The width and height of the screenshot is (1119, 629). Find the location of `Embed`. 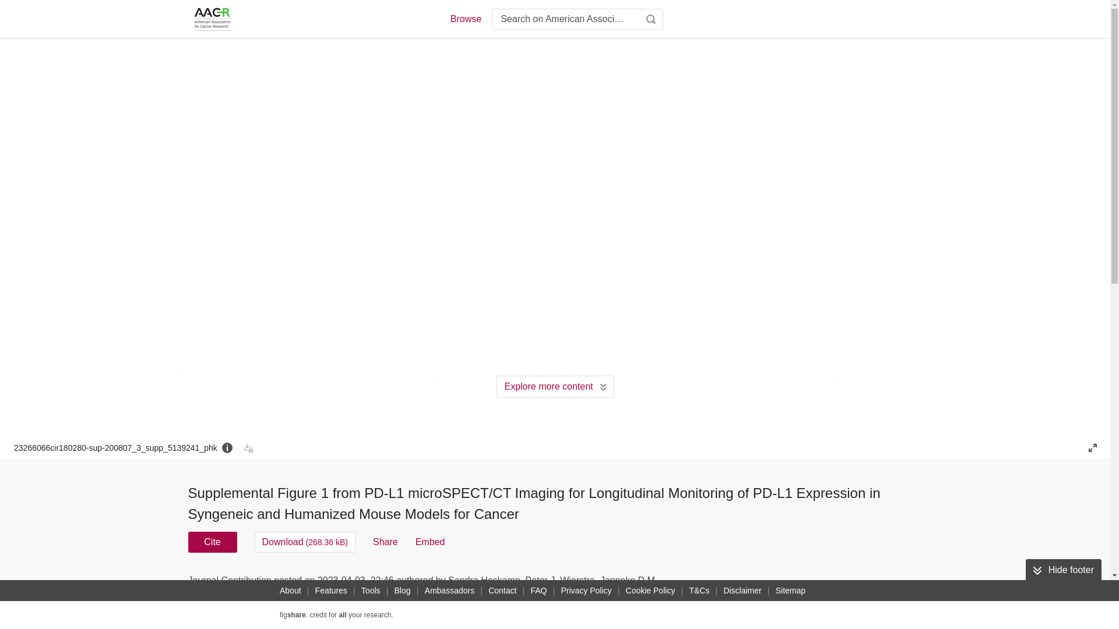

Embed is located at coordinates (430, 542).